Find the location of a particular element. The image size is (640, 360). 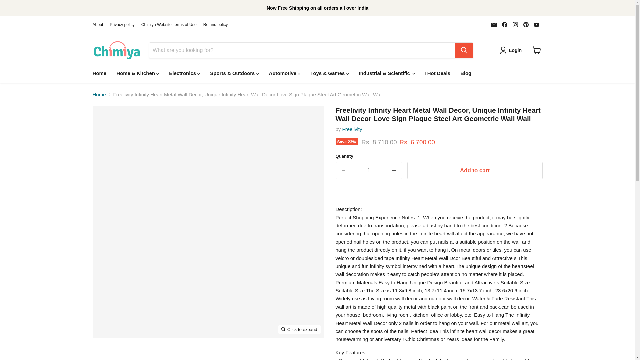

Home is located at coordinates (99, 73).